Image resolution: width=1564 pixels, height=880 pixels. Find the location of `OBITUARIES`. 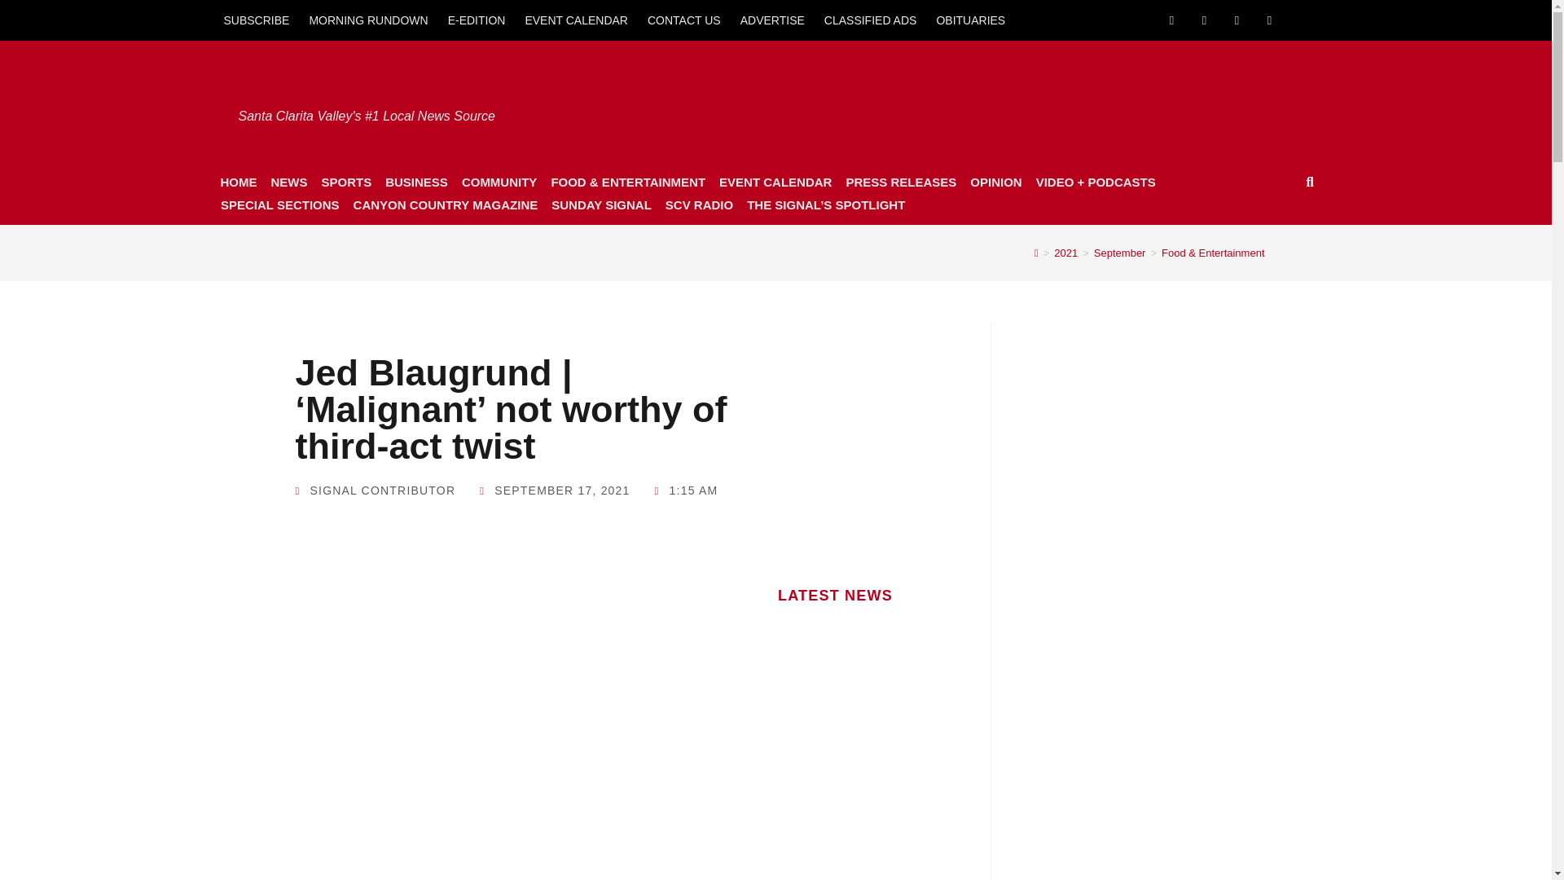

OBITUARIES is located at coordinates (970, 20).